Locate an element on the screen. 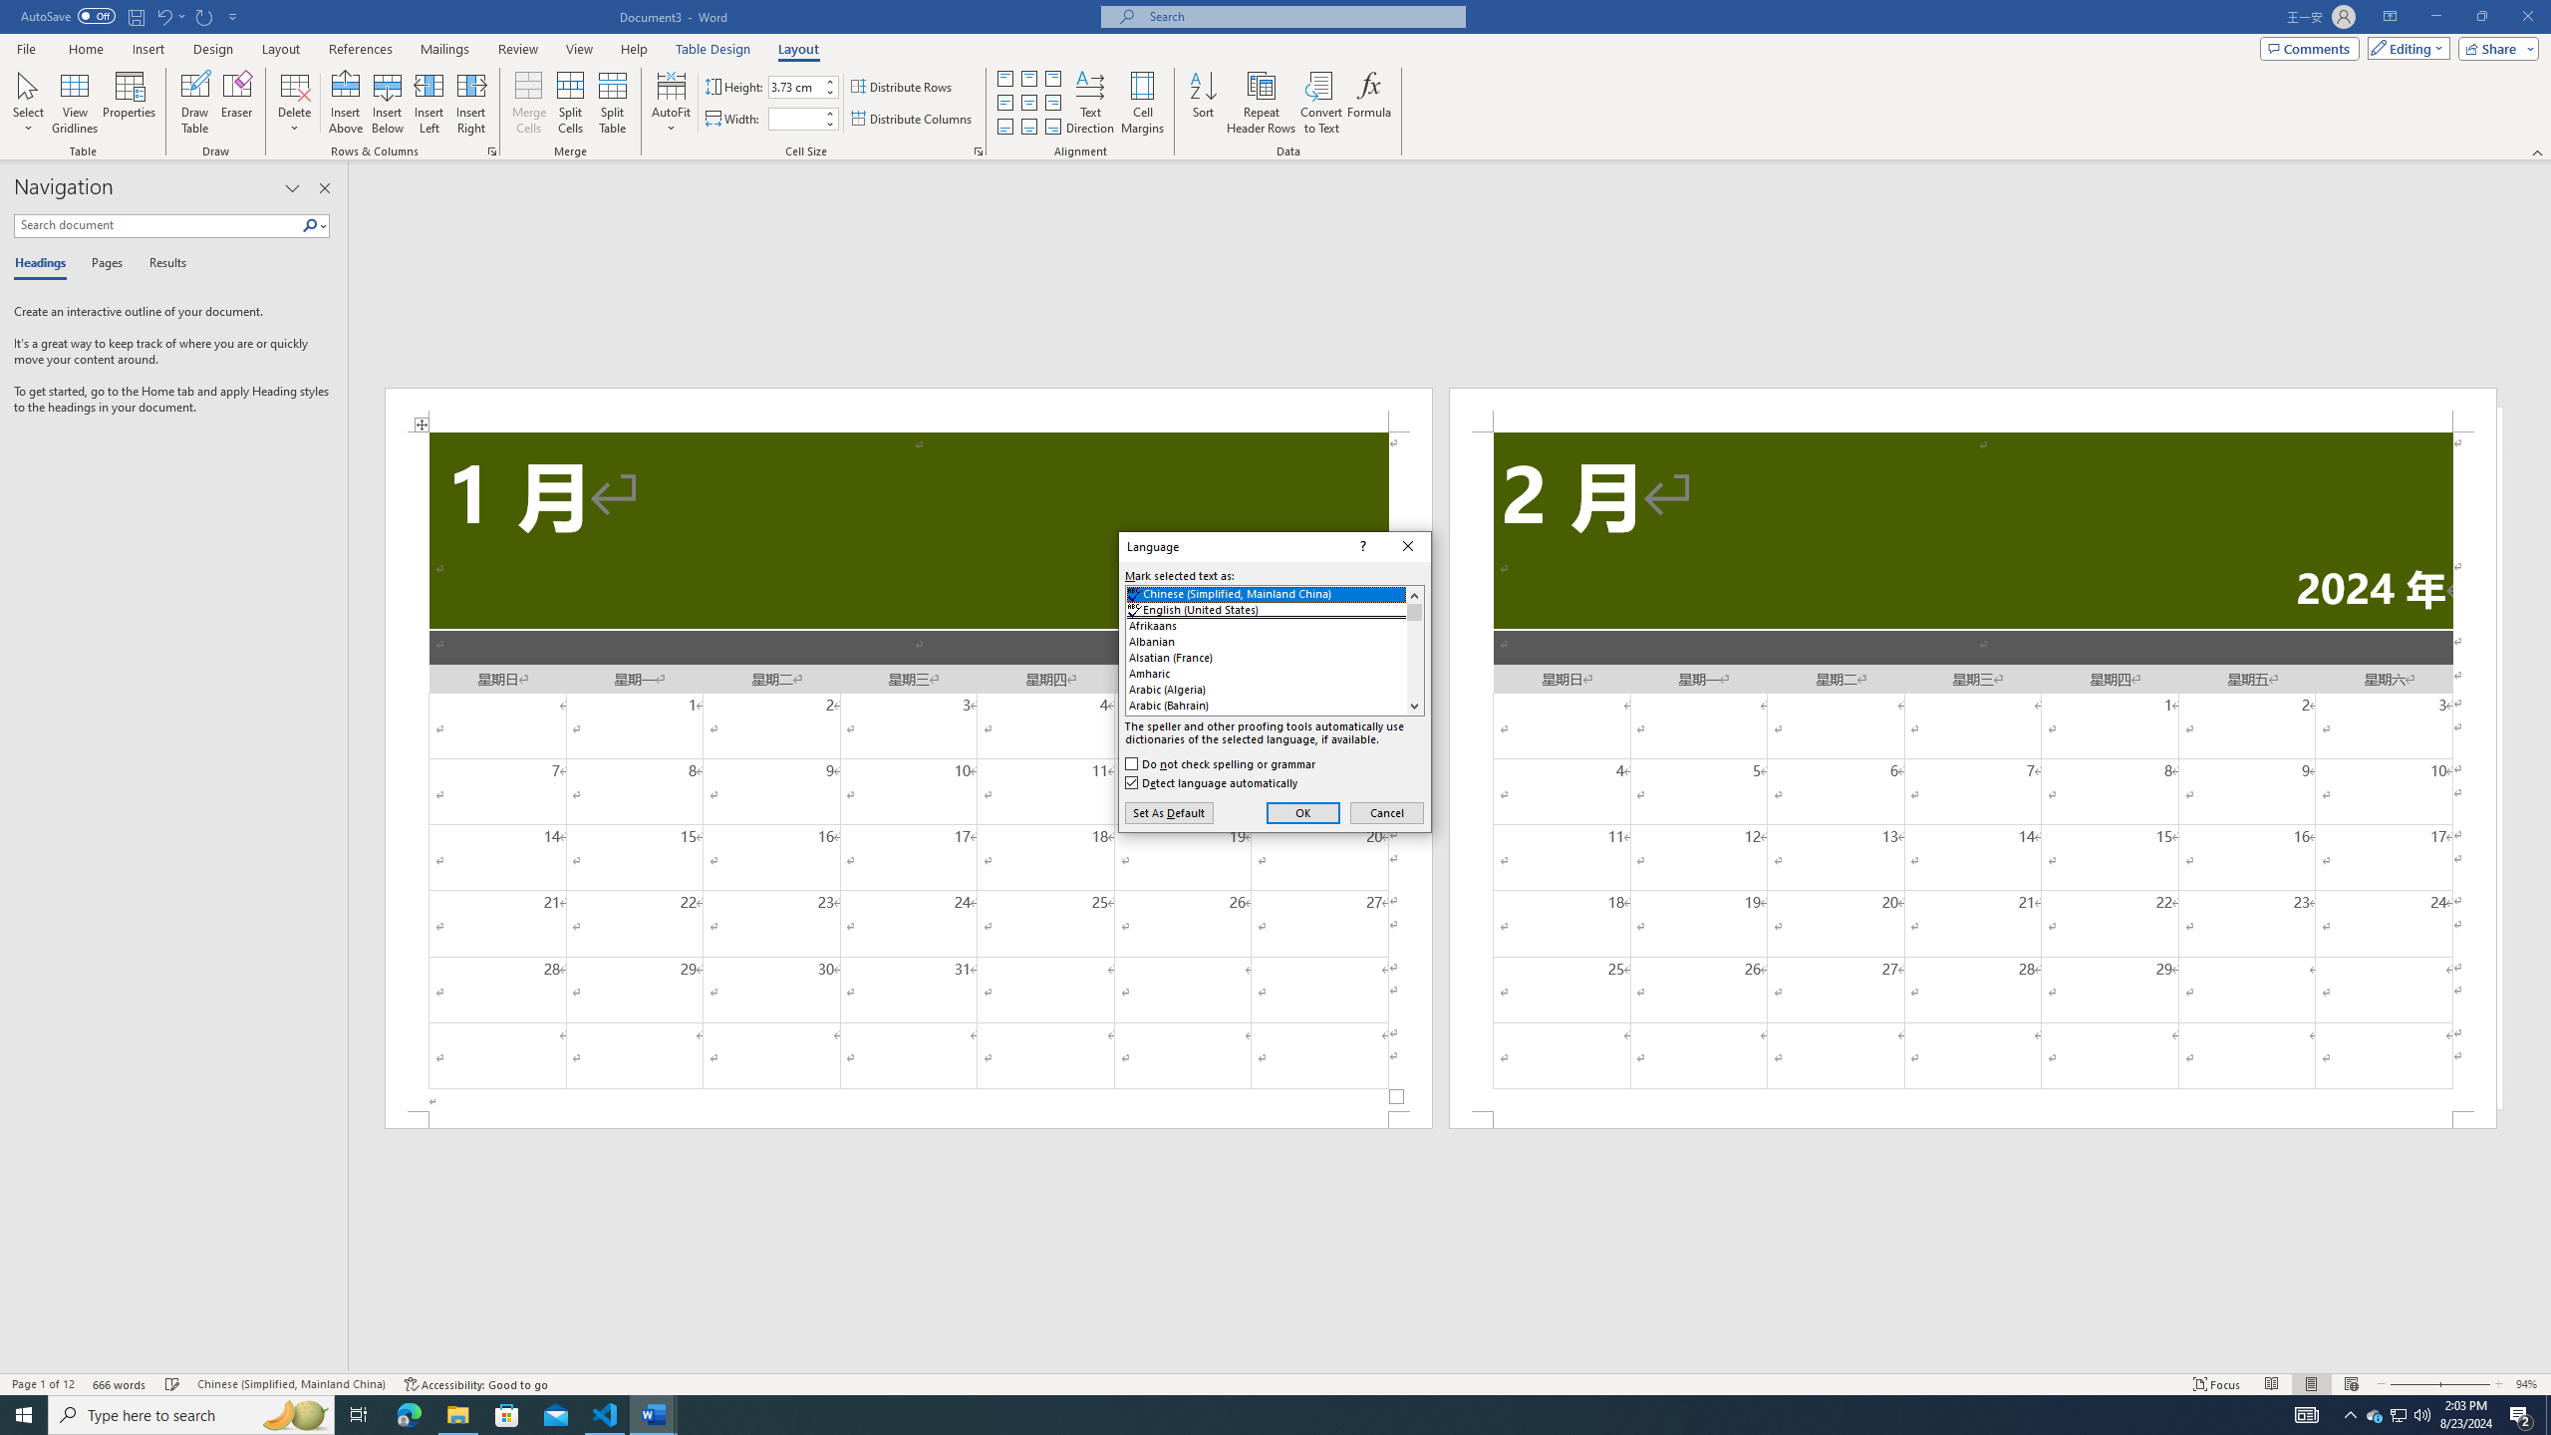 The height and width of the screenshot is (1435, 2551). Start is located at coordinates (24, 1415).